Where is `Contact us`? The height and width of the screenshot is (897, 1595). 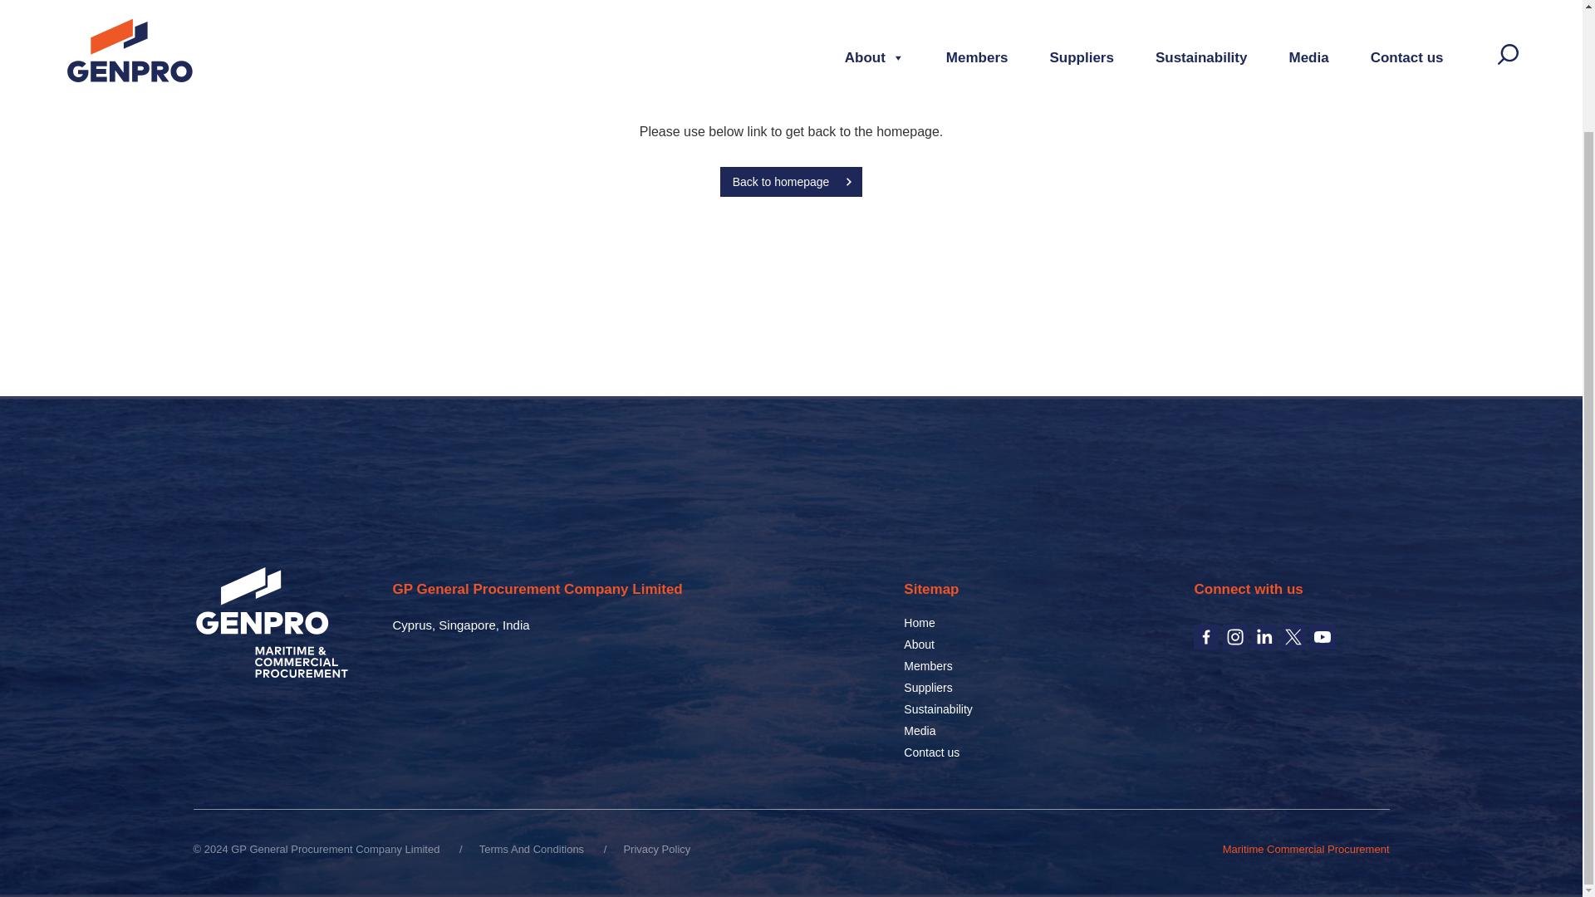
Contact us is located at coordinates (932, 752).